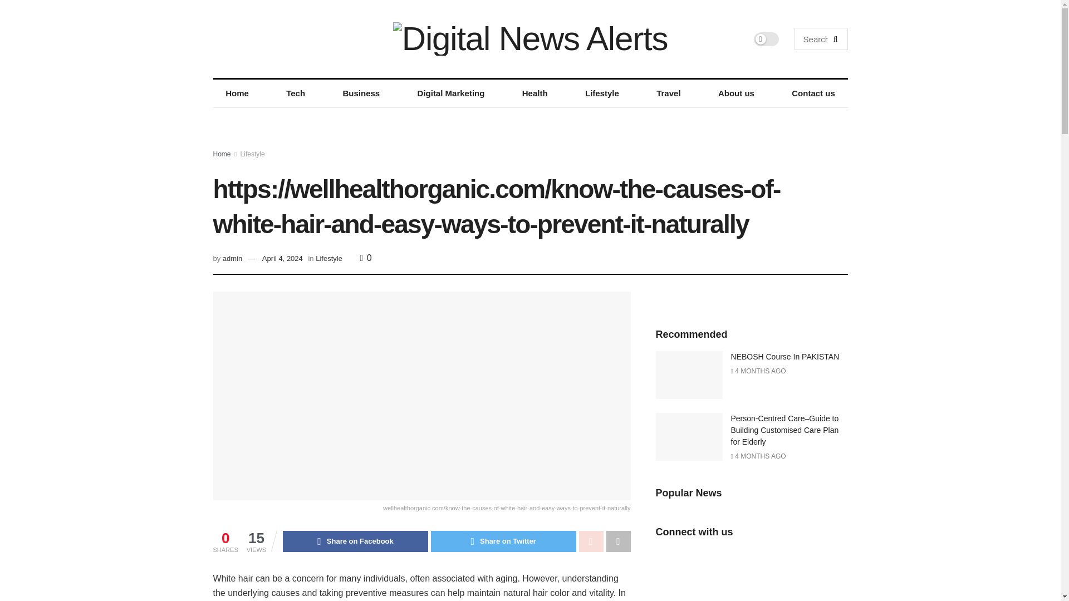 This screenshot has width=1069, height=601. Describe the element at coordinates (736, 93) in the screenshot. I see `About us` at that location.